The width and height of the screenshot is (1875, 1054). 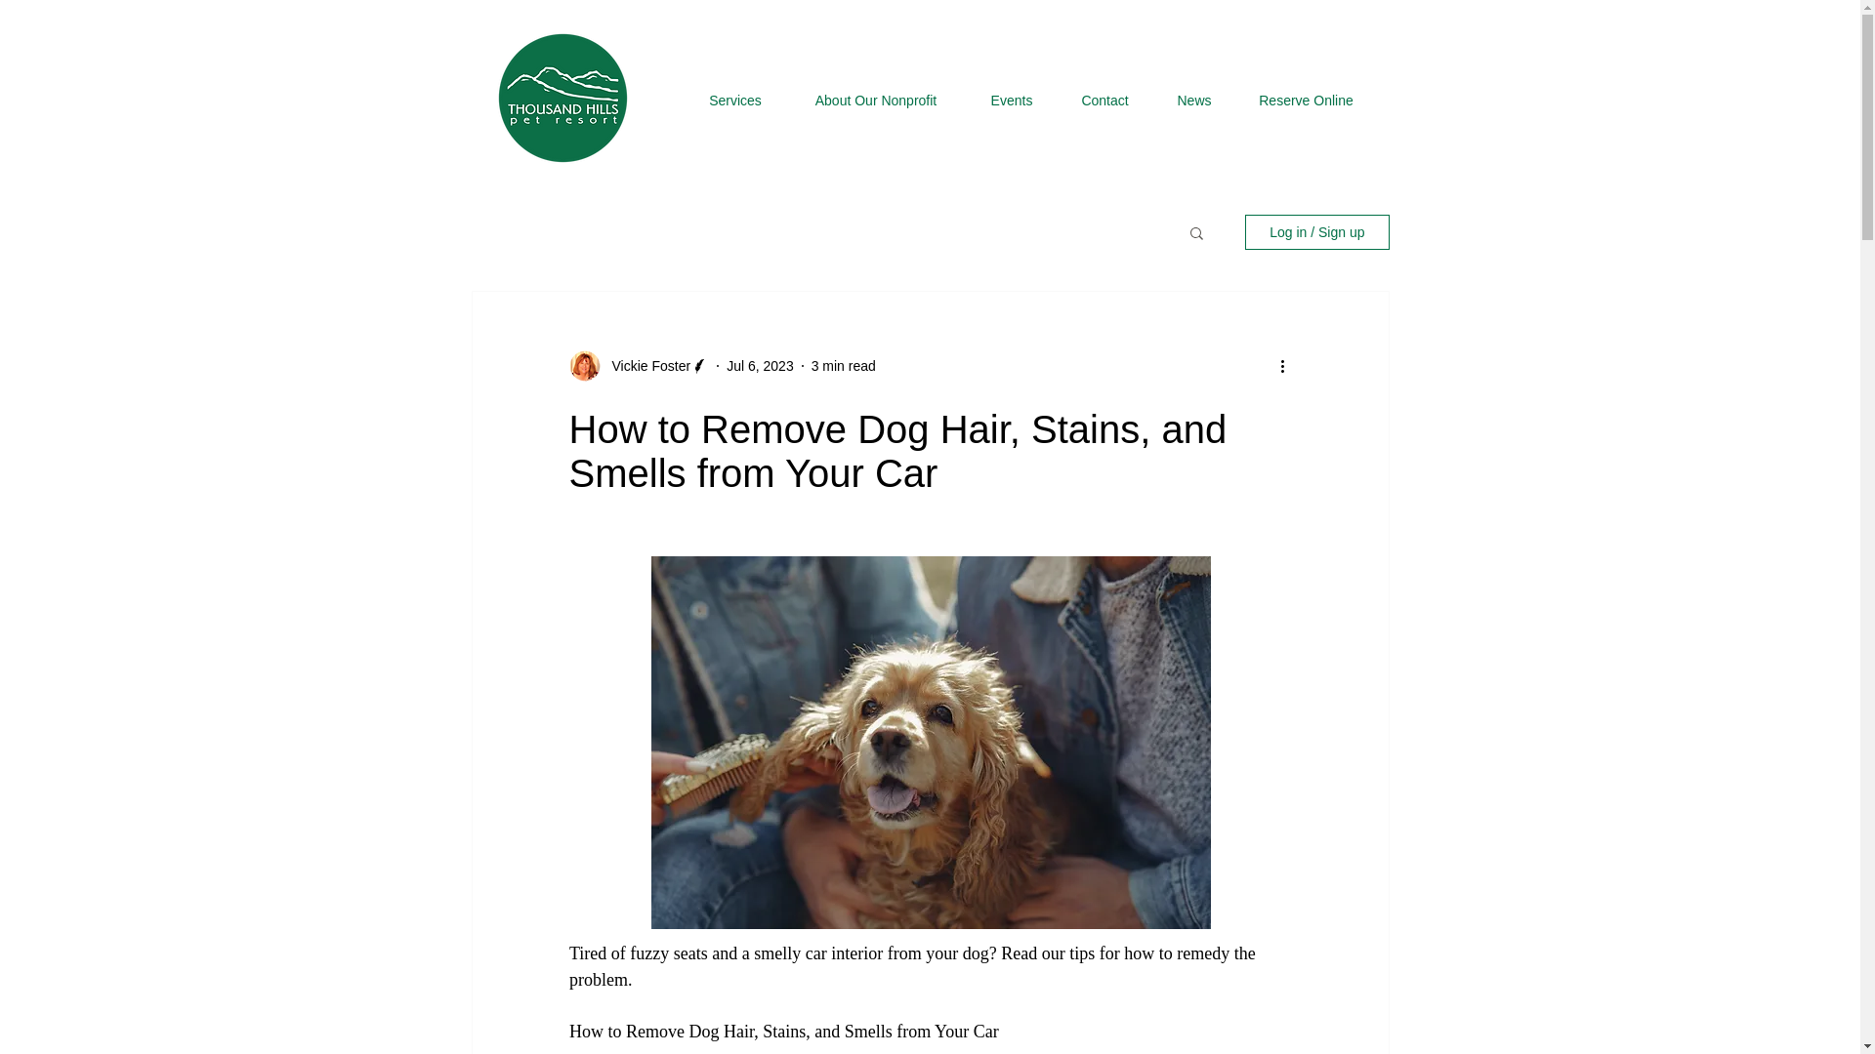 What do you see at coordinates (1193, 101) in the screenshot?
I see `News` at bounding box center [1193, 101].